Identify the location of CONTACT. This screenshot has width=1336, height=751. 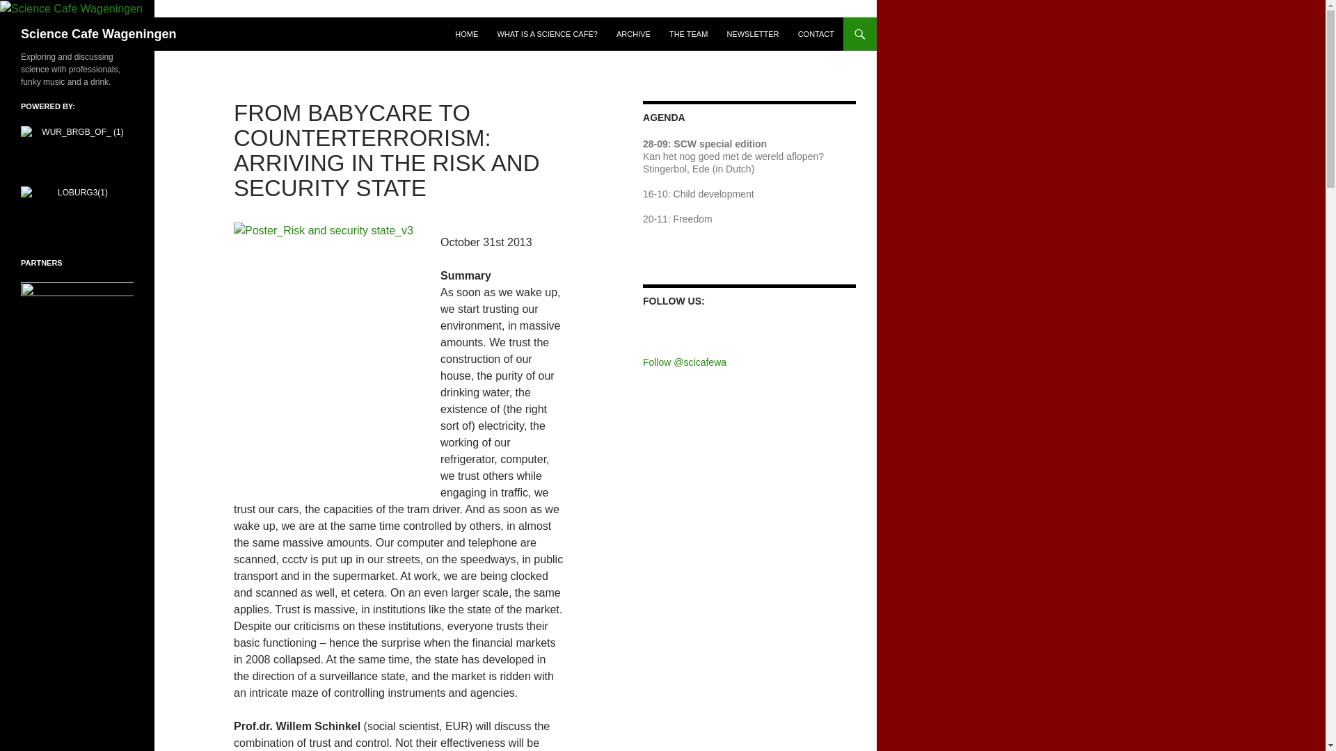
(816, 33).